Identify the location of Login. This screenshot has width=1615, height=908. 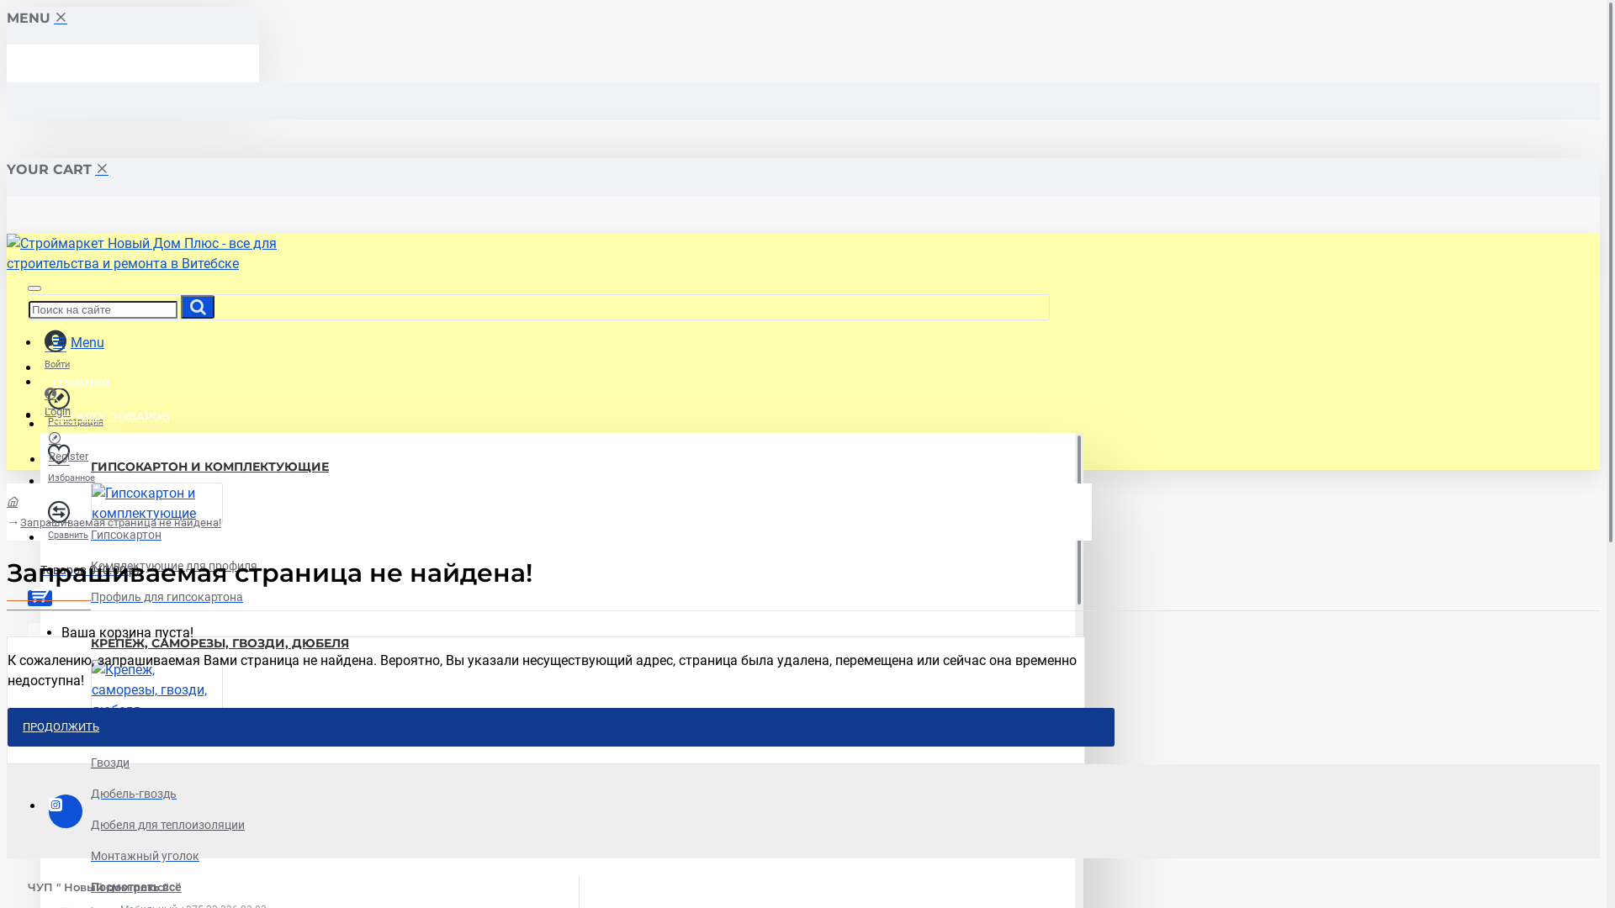
(57, 402).